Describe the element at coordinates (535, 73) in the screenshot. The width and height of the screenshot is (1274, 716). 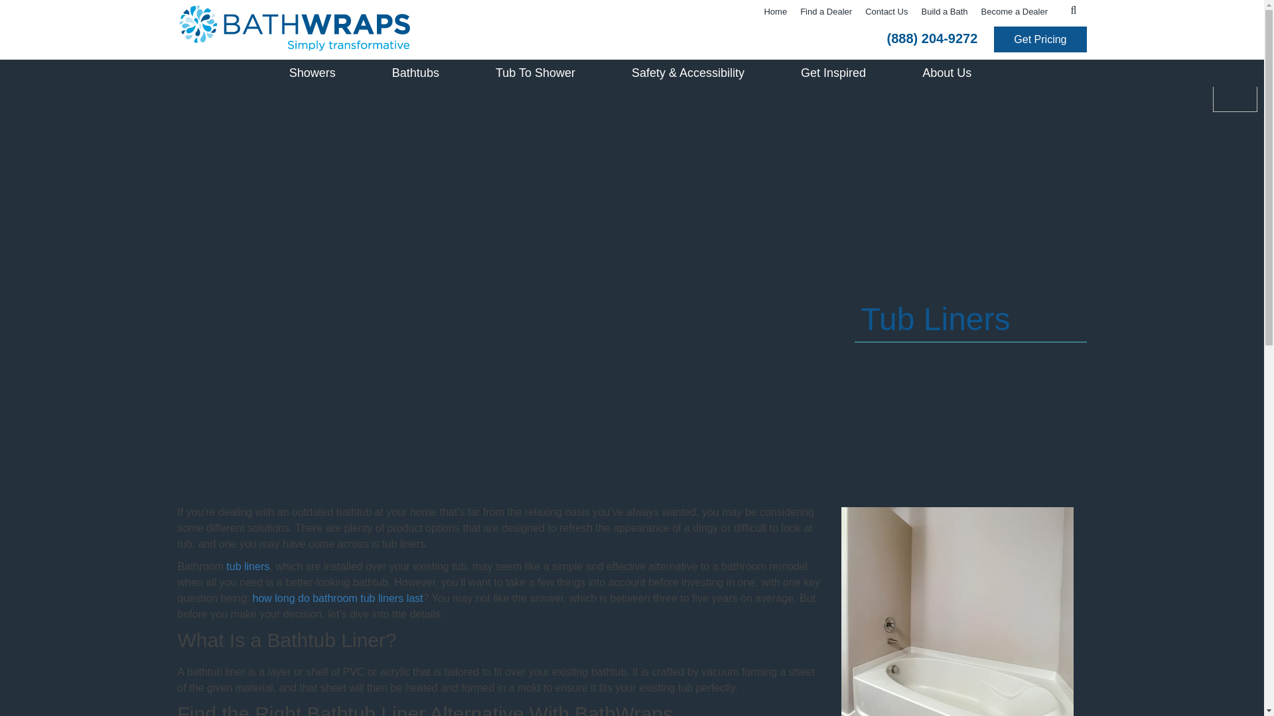
I see `Tub To Shower` at that location.